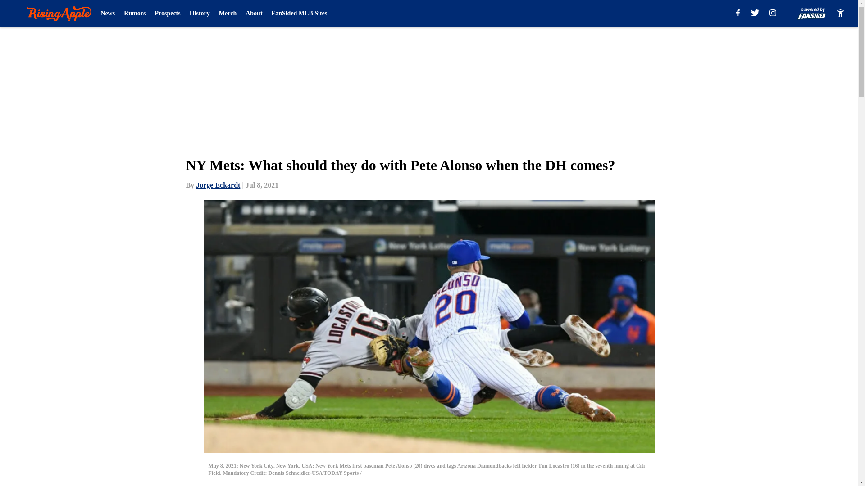  I want to click on News, so click(107, 13).